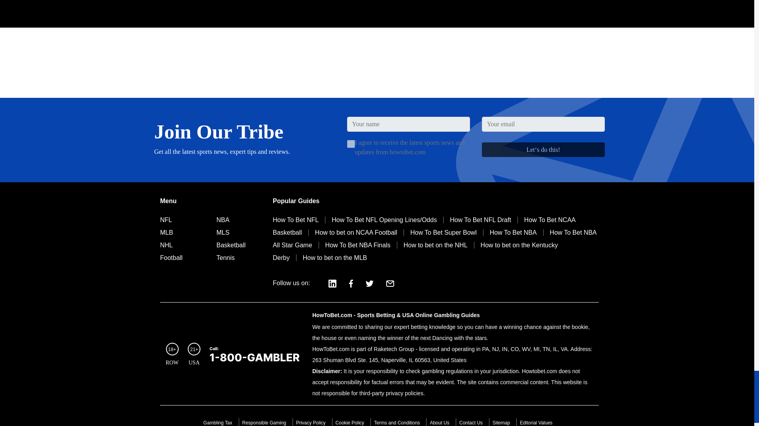 This screenshot has height=426, width=759. Describe the element at coordinates (225, 258) in the screenshot. I see `Tennis` at that location.